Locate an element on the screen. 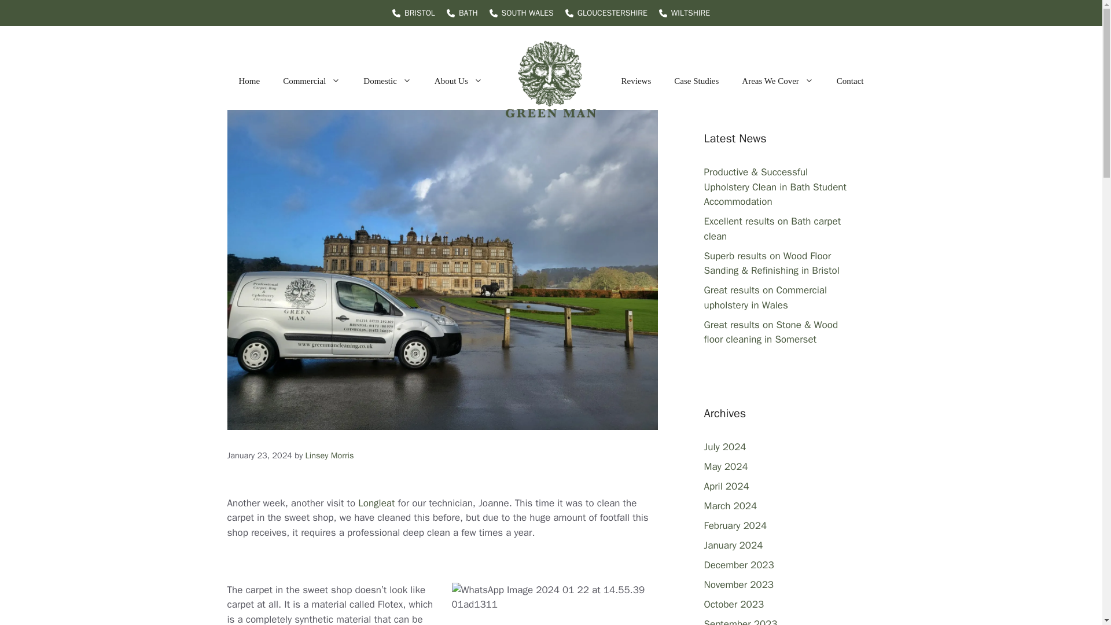 This screenshot has width=1111, height=625. GLOUCESTER is located at coordinates (601, 13).